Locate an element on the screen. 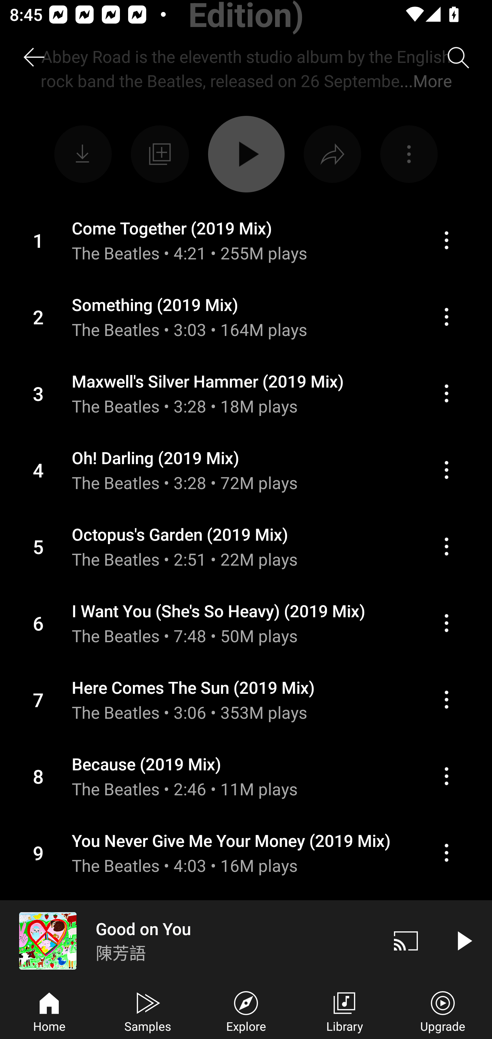  Action menu is located at coordinates (446, 776).